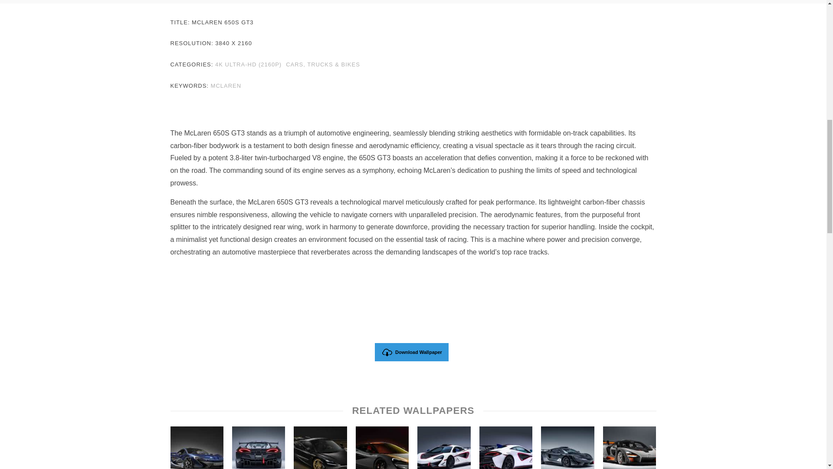 This screenshot has height=469, width=833. What do you see at coordinates (630, 447) in the screenshot?
I see `Lego McLaren Senna` at bounding box center [630, 447].